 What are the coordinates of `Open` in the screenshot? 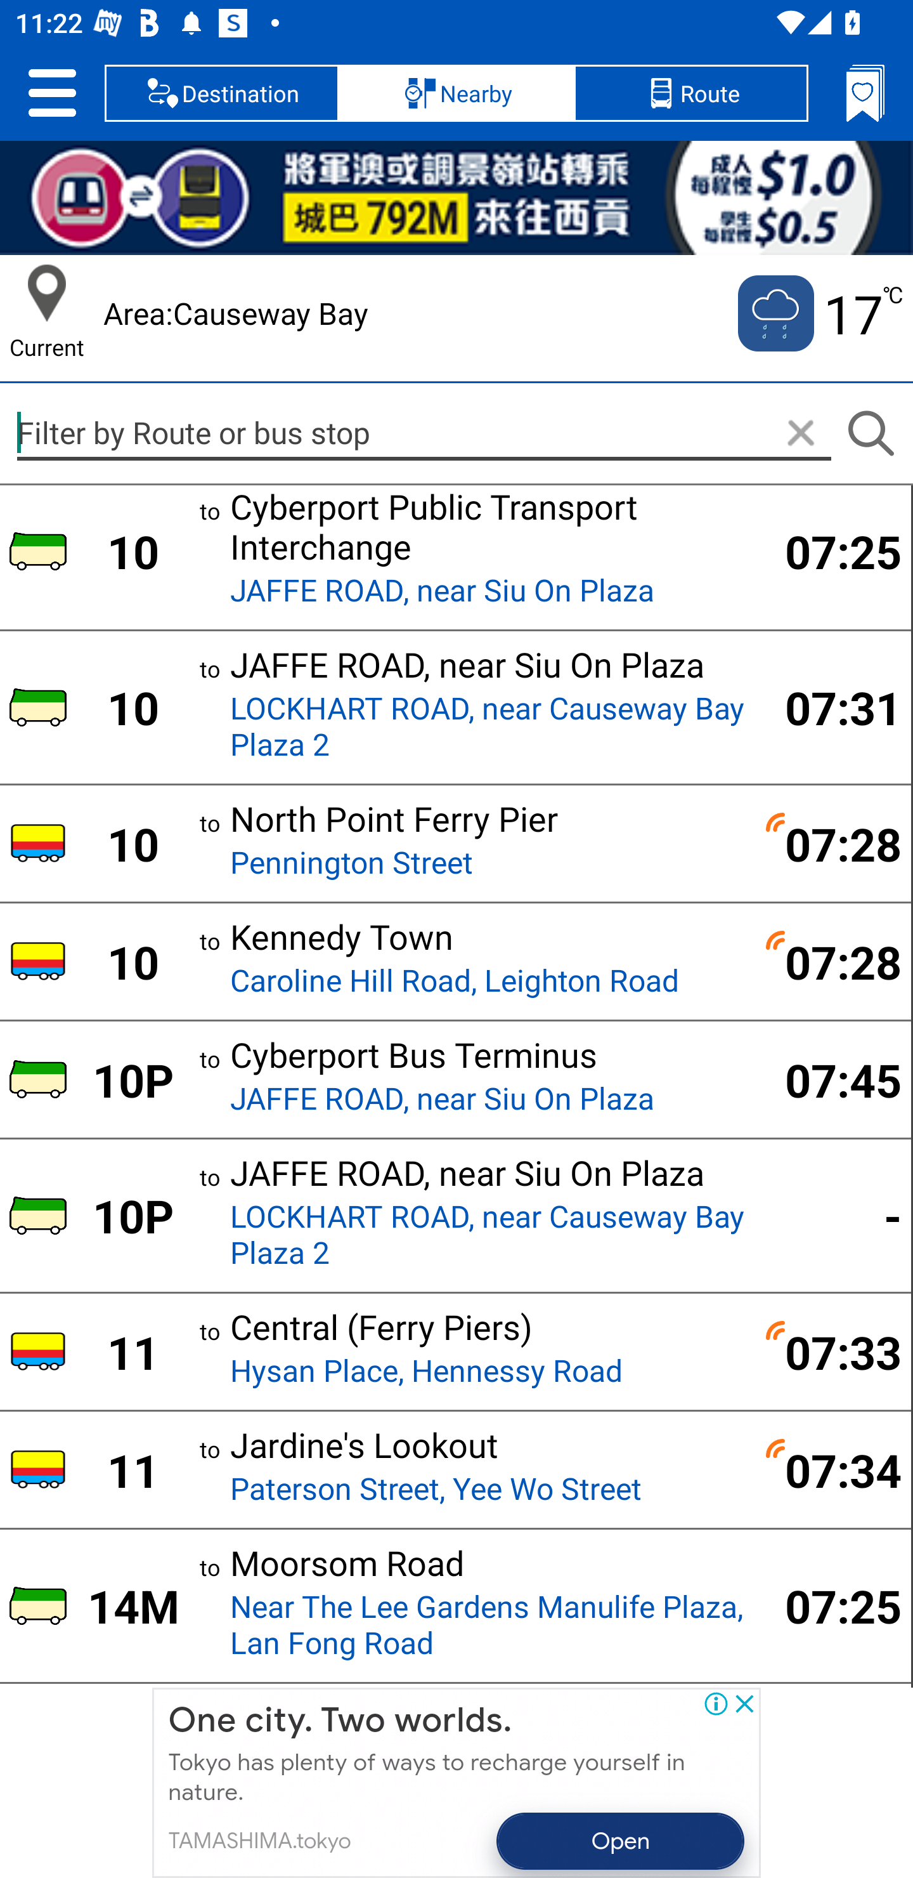 It's located at (621, 1841).